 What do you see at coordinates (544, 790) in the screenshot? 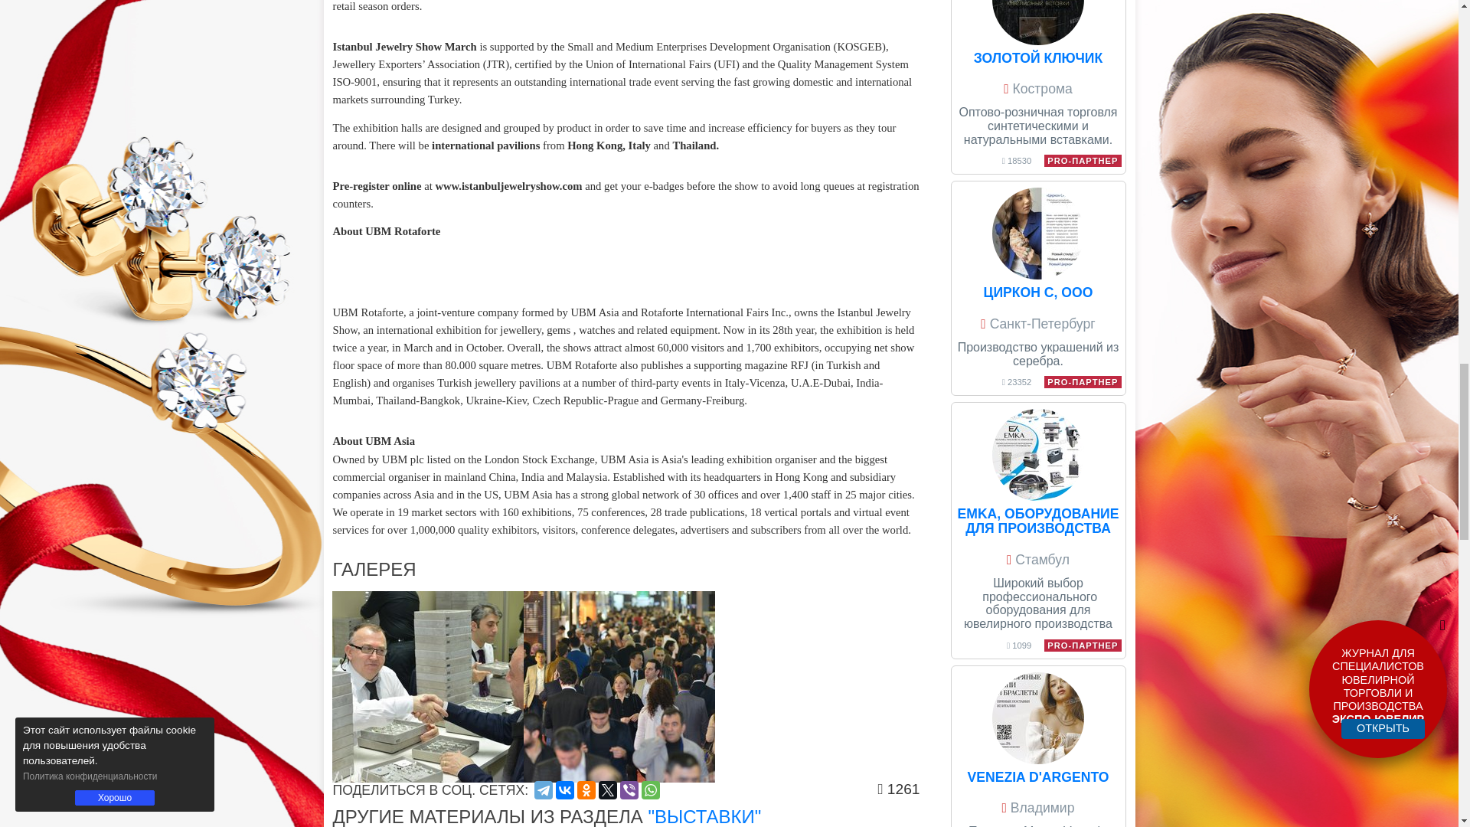
I see `Telegram` at bounding box center [544, 790].